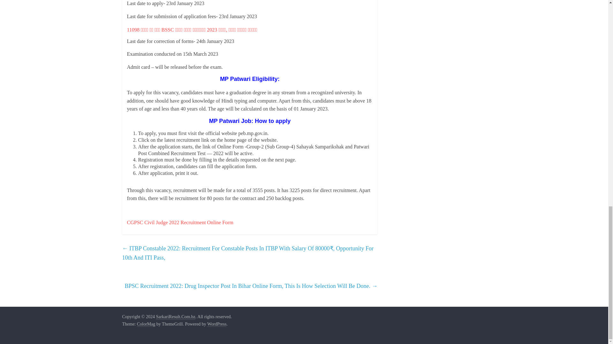  I want to click on ColorMag, so click(146, 324).